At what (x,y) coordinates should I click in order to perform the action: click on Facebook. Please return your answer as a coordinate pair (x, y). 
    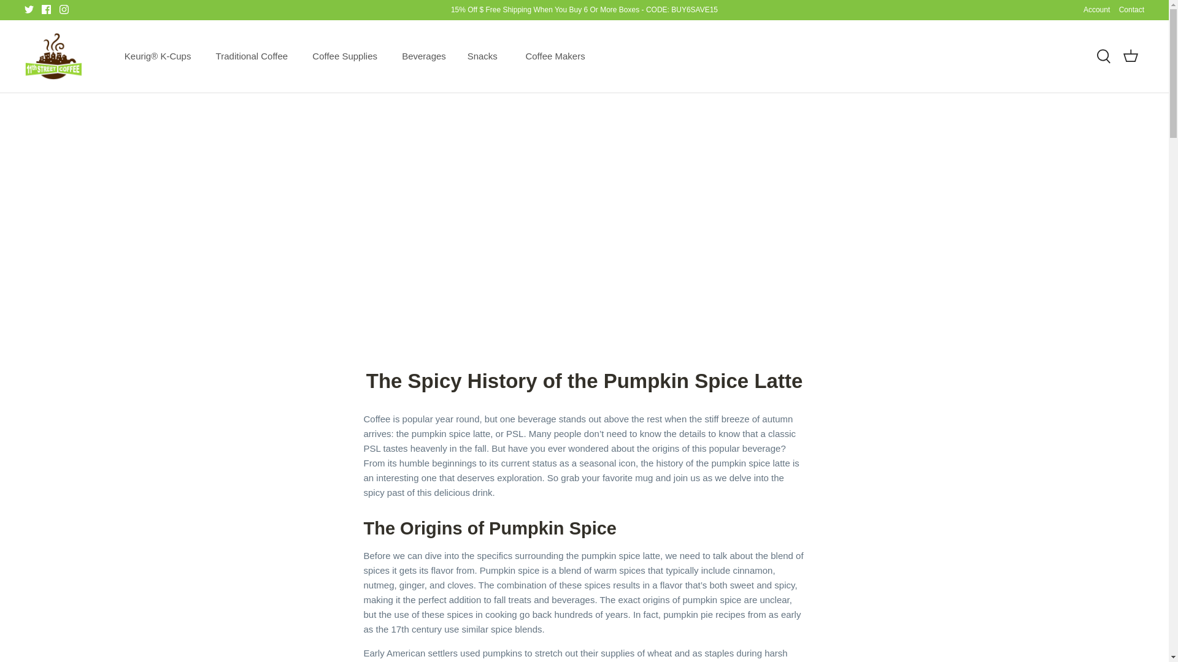
    Looking at the image, I should click on (45, 9).